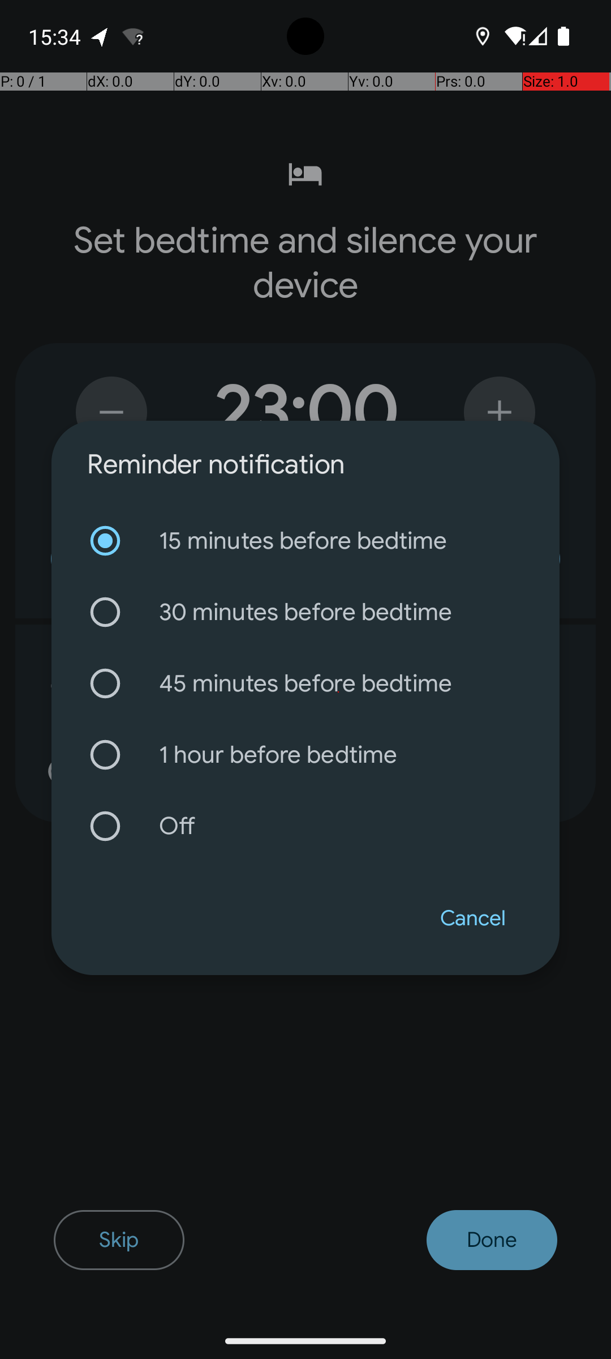  What do you see at coordinates (305, 541) in the screenshot?
I see `15 minutes before bedtime` at bounding box center [305, 541].